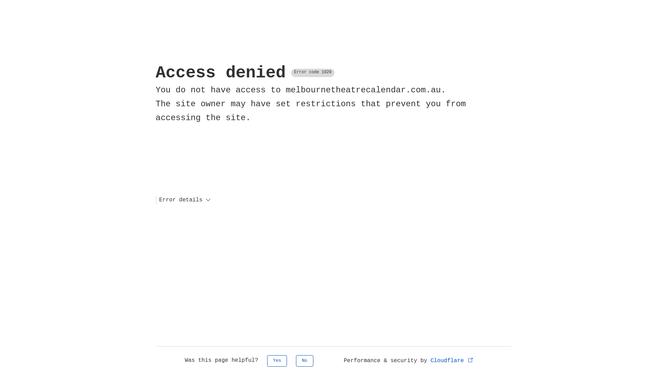  I want to click on Cloudflare, so click(452, 361).